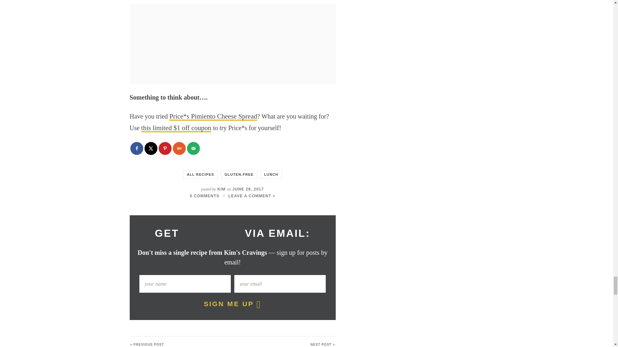 Image resolution: width=618 pixels, height=347 pixels. Describe the element at coordinates (179, 148) in the screenshot. I see `Share on Yummly` at that location.